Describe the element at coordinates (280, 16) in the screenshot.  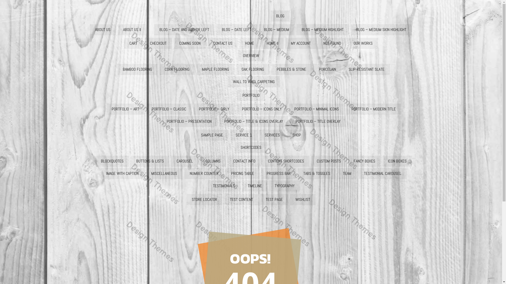
I see `BLOG` at that location.